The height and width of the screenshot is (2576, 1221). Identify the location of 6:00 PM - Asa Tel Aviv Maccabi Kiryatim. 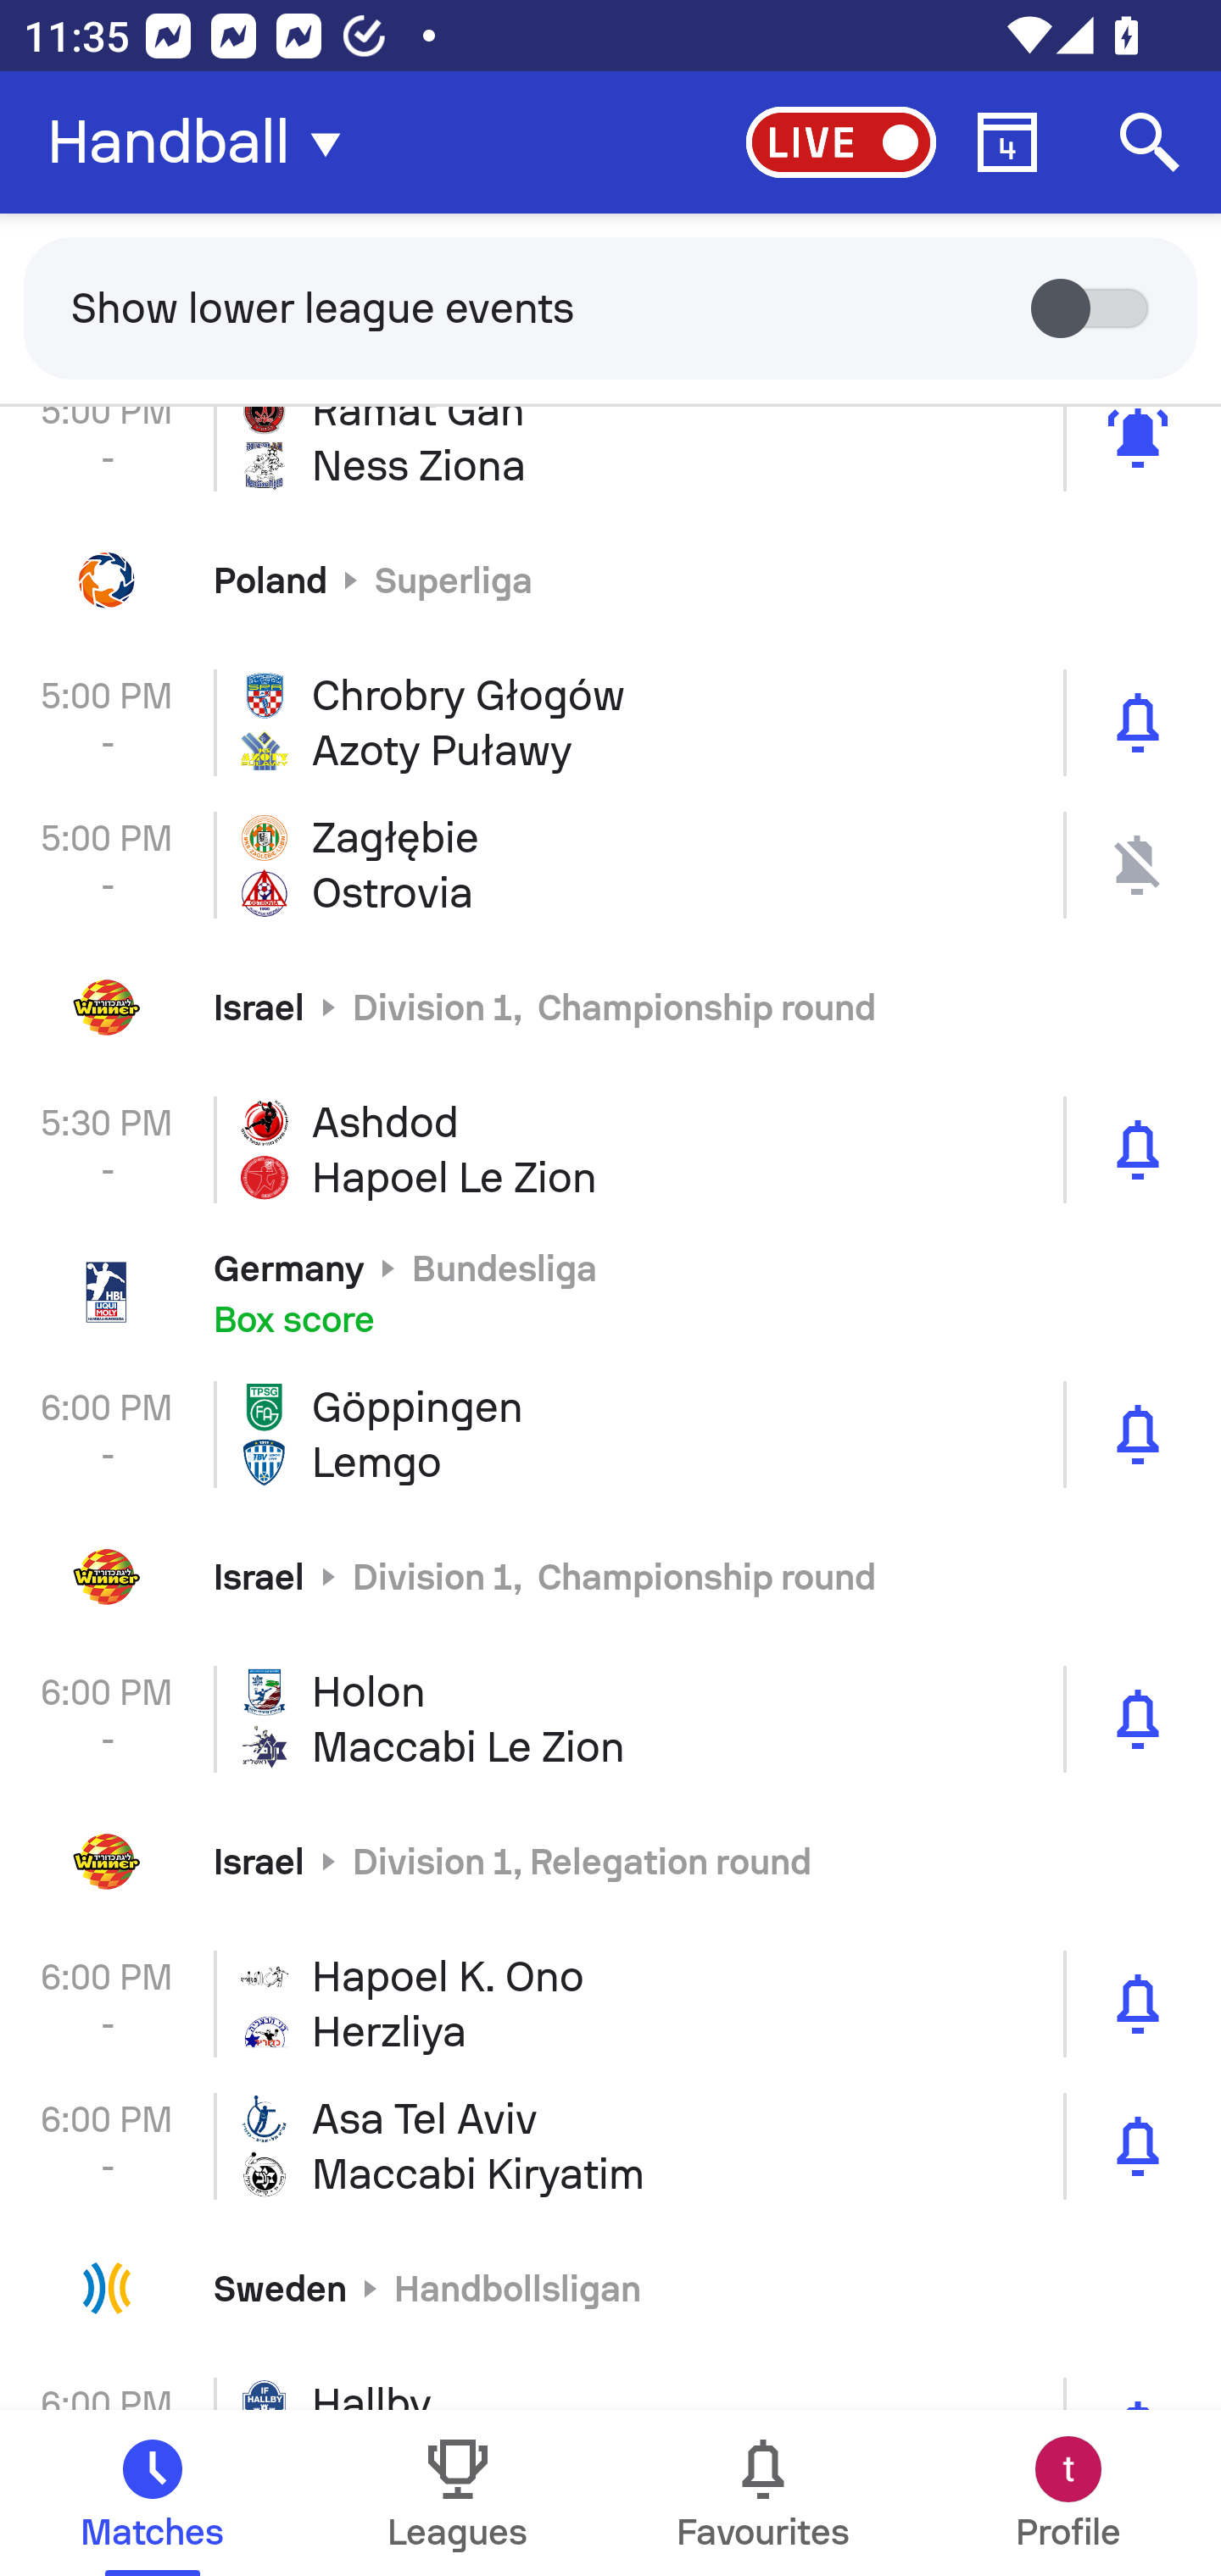
(610, 2147).